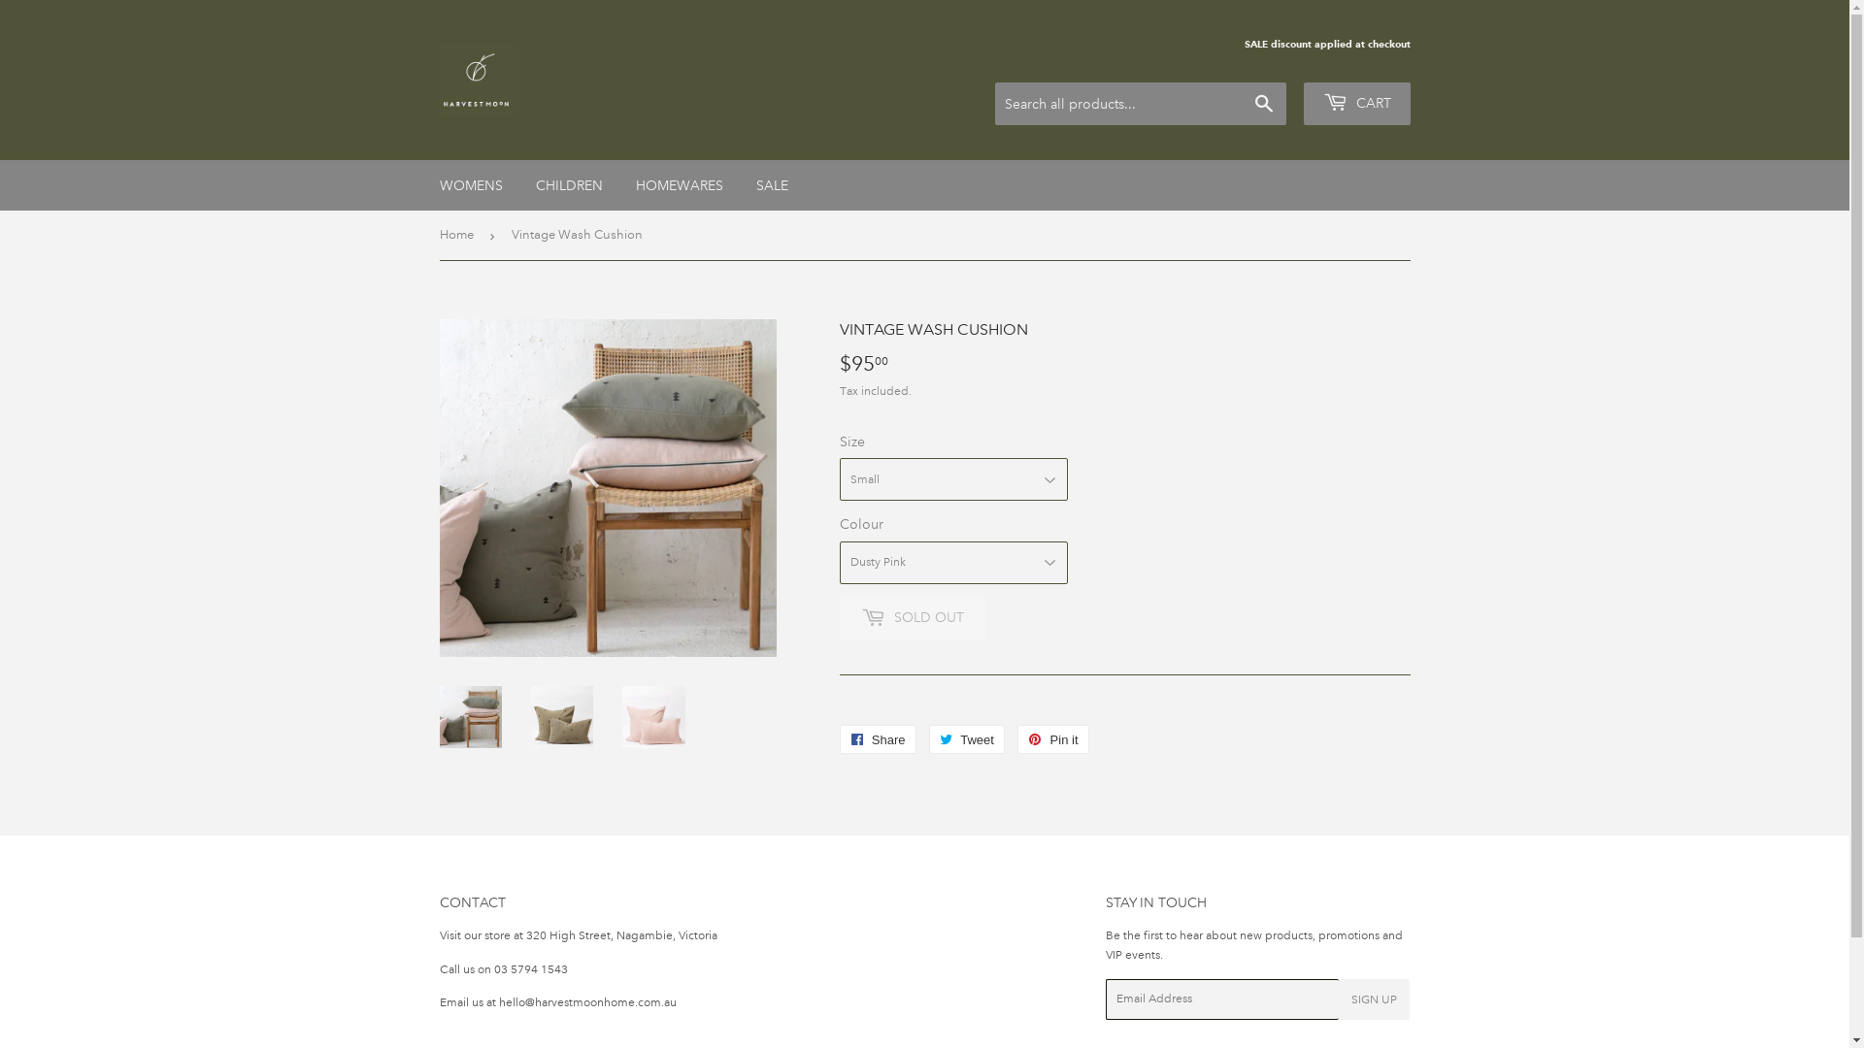 Image resolution: width=1864 pixels, height=1048 pixels. Describe the element at coordinates (1328, 45) in the screenshot. I see `SALE discount applied at checkout` at that location.